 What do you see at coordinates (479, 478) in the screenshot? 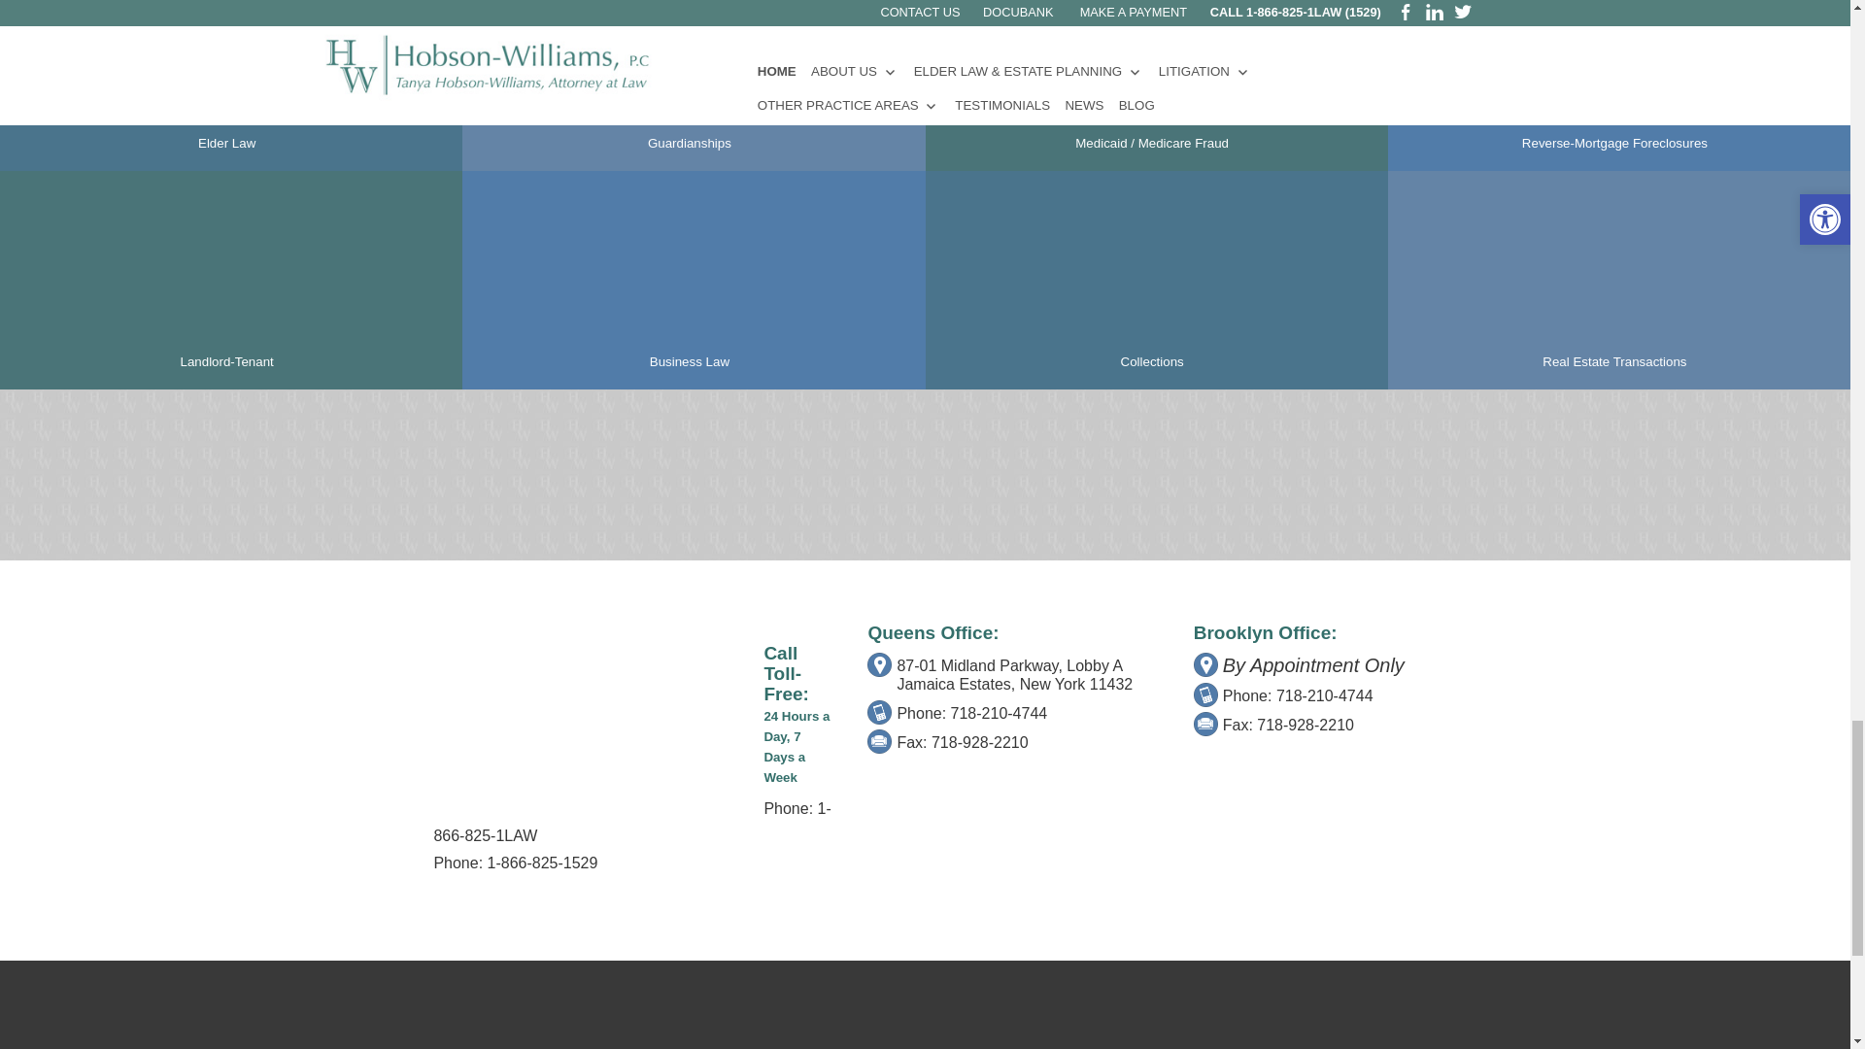
I see `Women-Owned Law Firm` at bounding box center [479, 478].